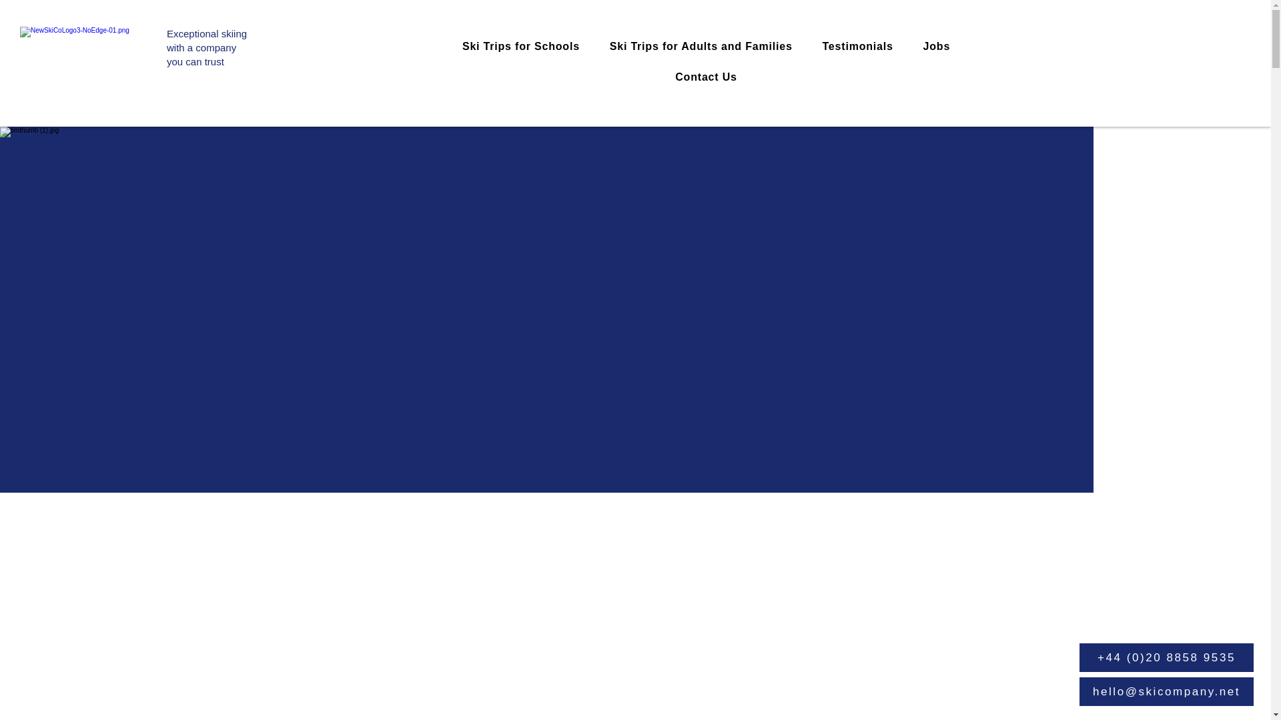 The width and height of the screenshot is (1281, 720). I want to click on Contact Us, so click(701, 46).